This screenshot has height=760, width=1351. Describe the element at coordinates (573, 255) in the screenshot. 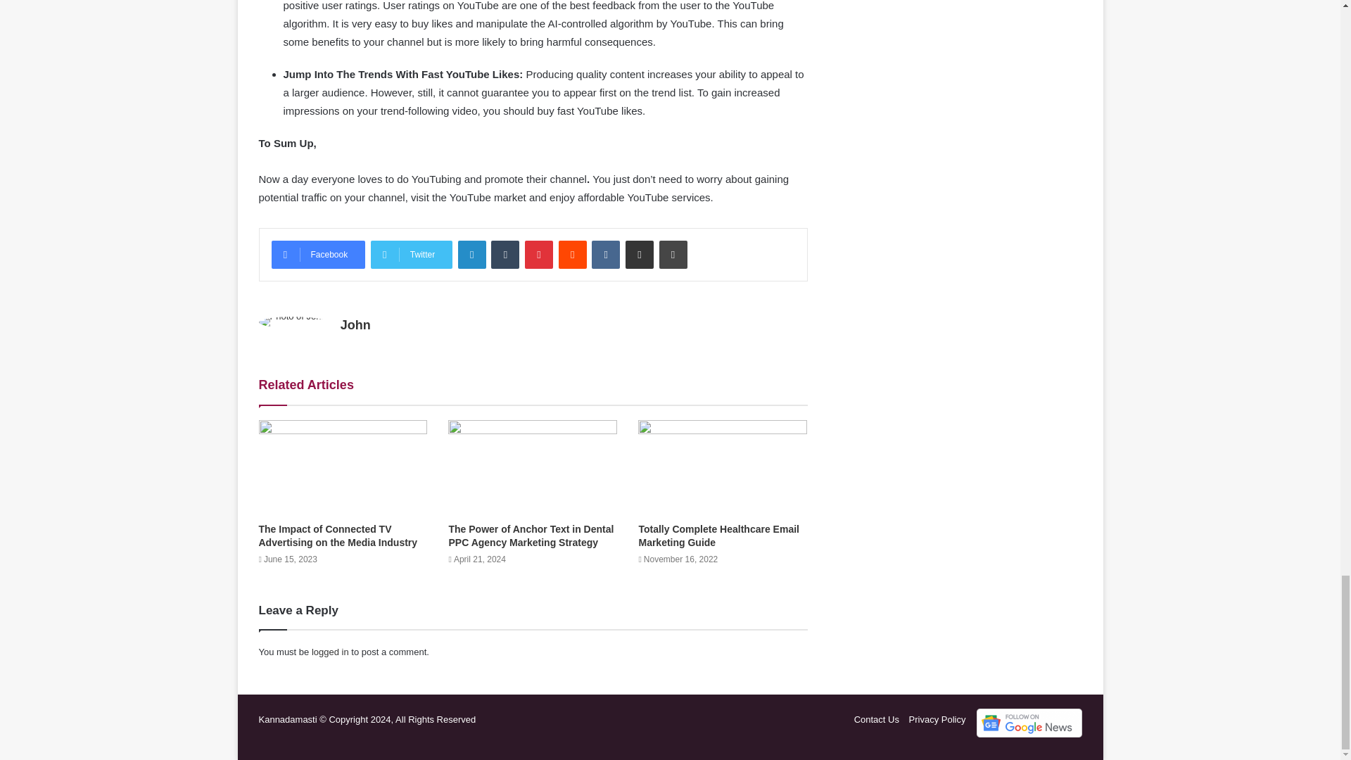

I see `Reddit` at that location.